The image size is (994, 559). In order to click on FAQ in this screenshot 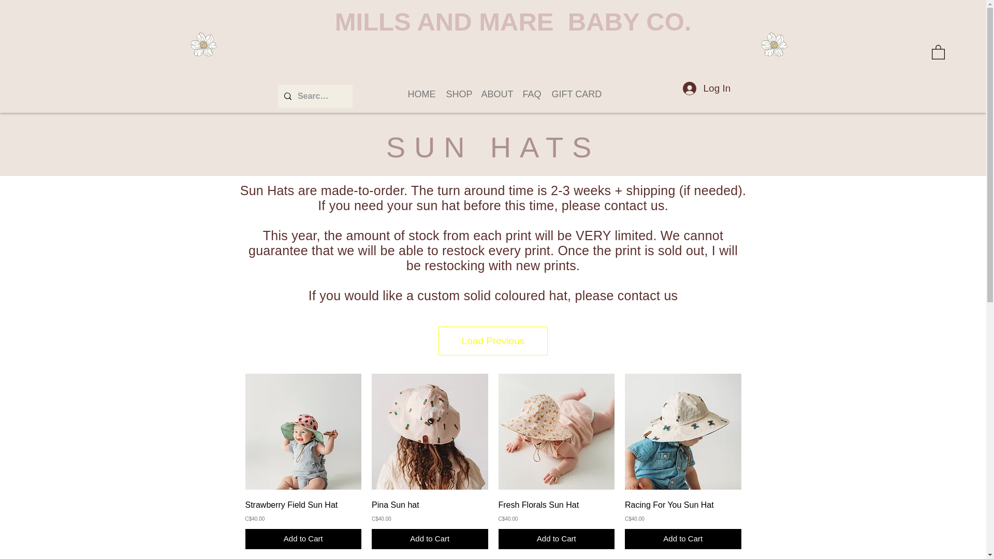, I will do `click(532, 94)`.